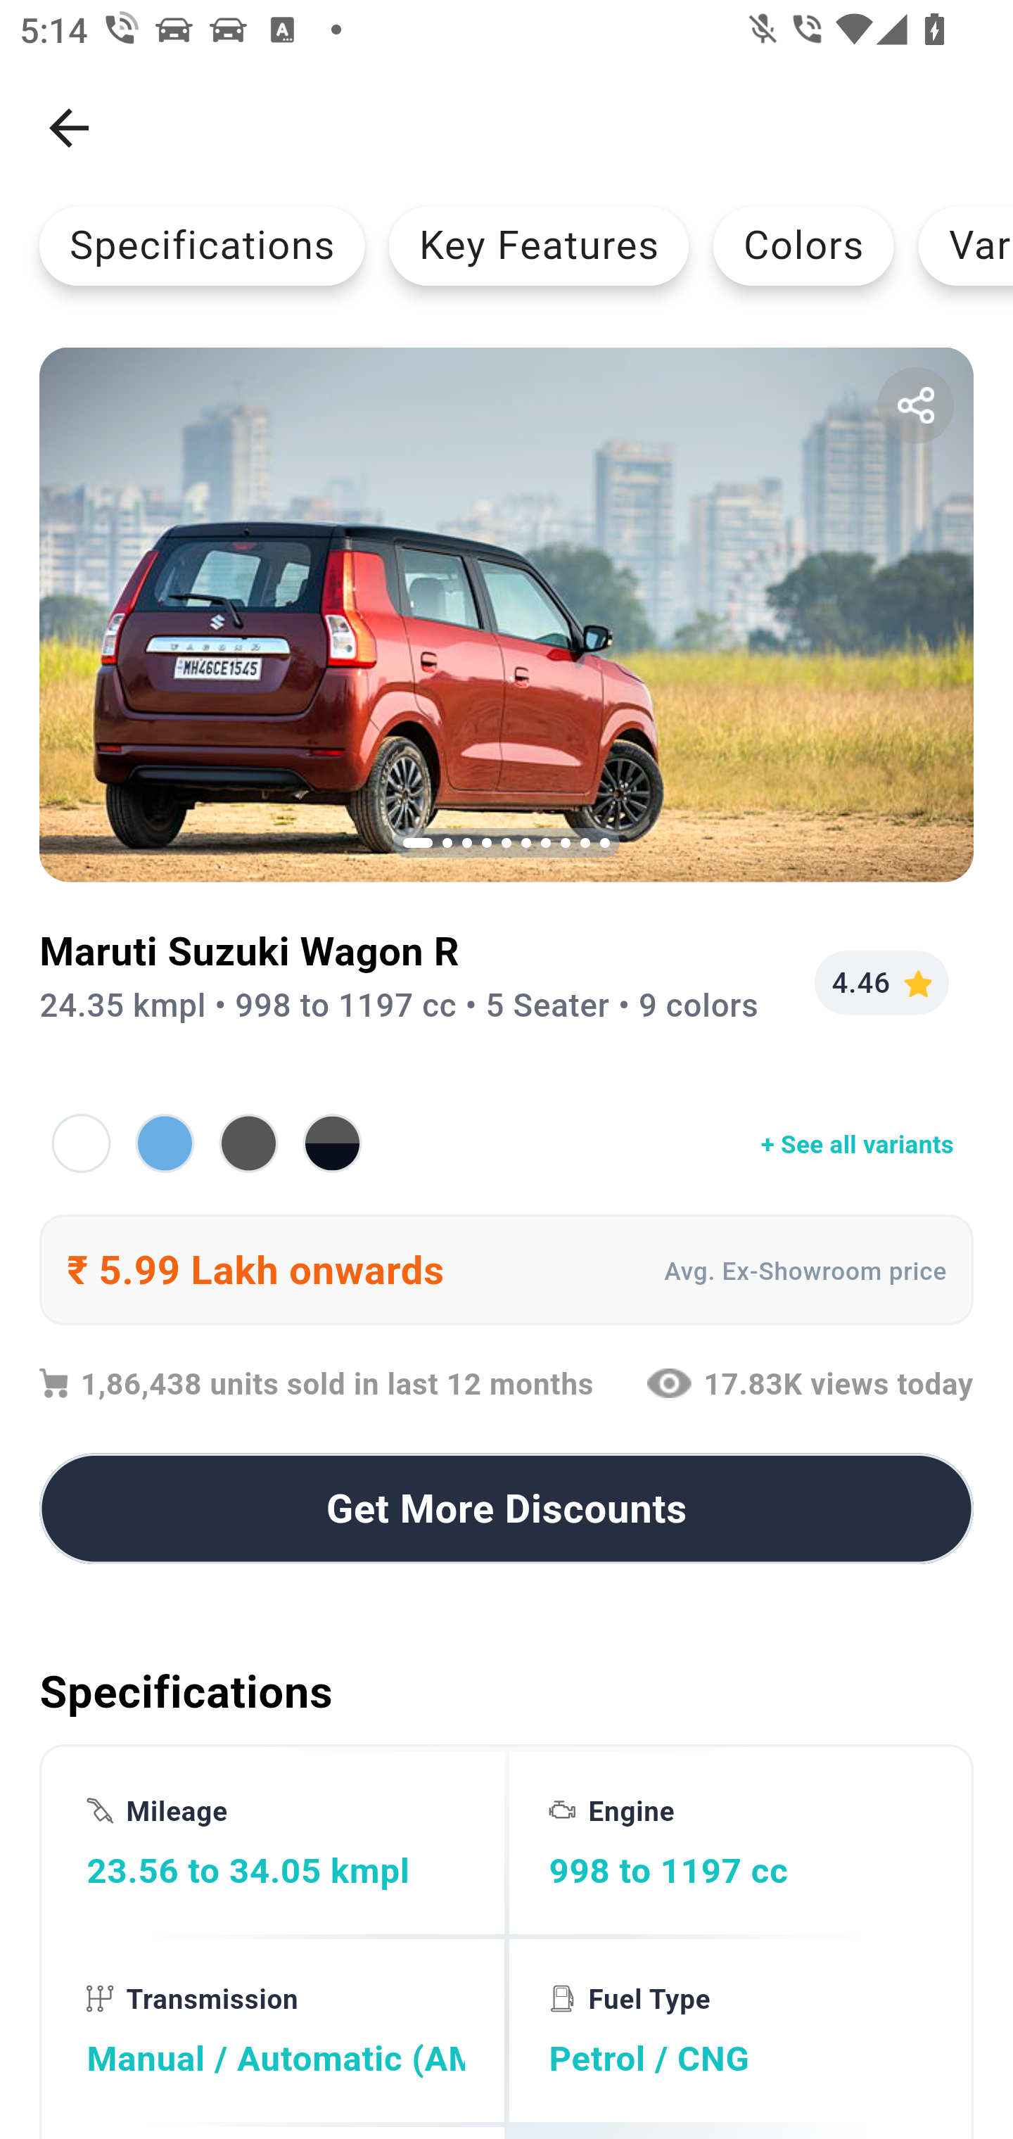 The image size is (1013, 2139). What do you see at coordinates (69, 128) in the screenshot?
I see `Back` at bounding box center [69, 128].